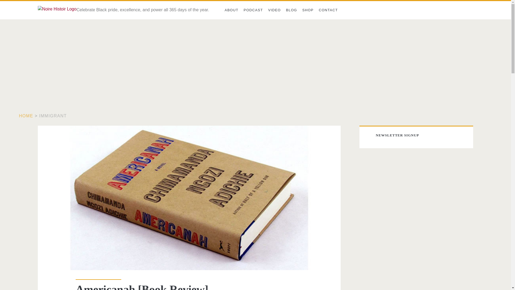 This screenshot has height=290, width=515. Describe the element at coordinates (274, 10) in the screenshot. I see `VIDEO` at that location.